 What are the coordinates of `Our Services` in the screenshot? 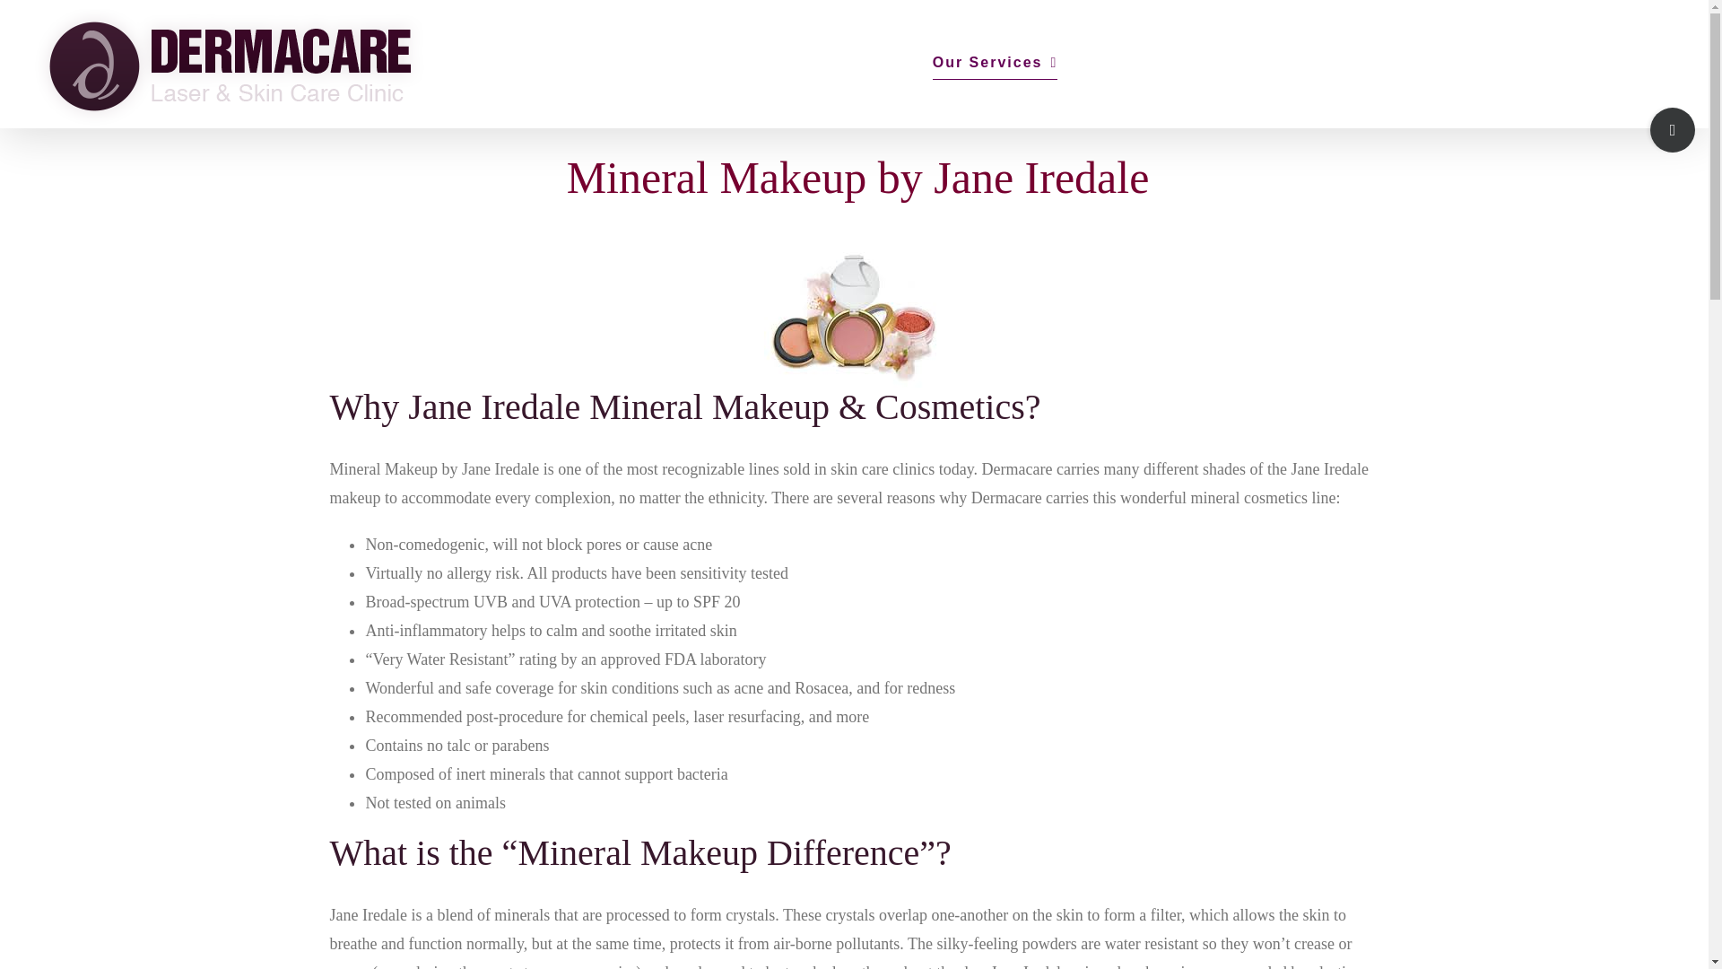 It's located at (996, 63).